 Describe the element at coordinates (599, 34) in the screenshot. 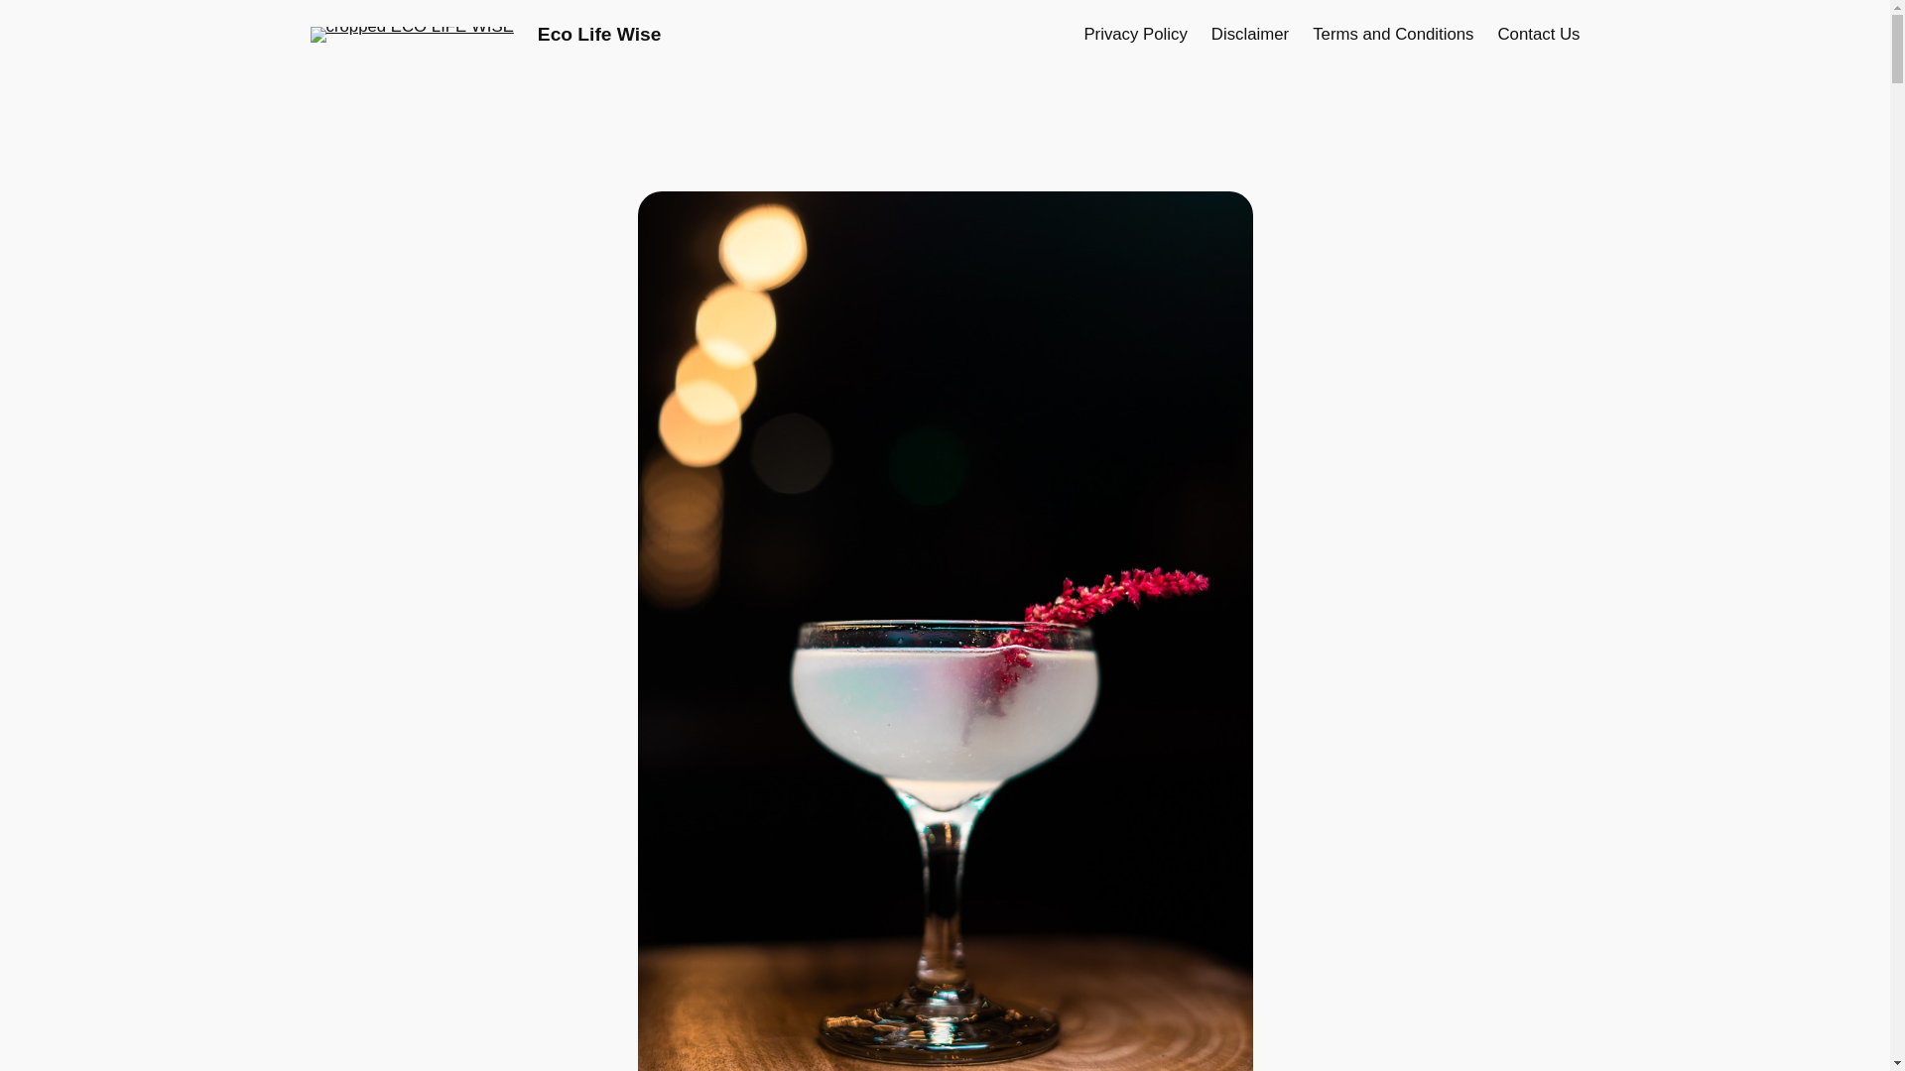

I see `Eco Life Wise` at that location.